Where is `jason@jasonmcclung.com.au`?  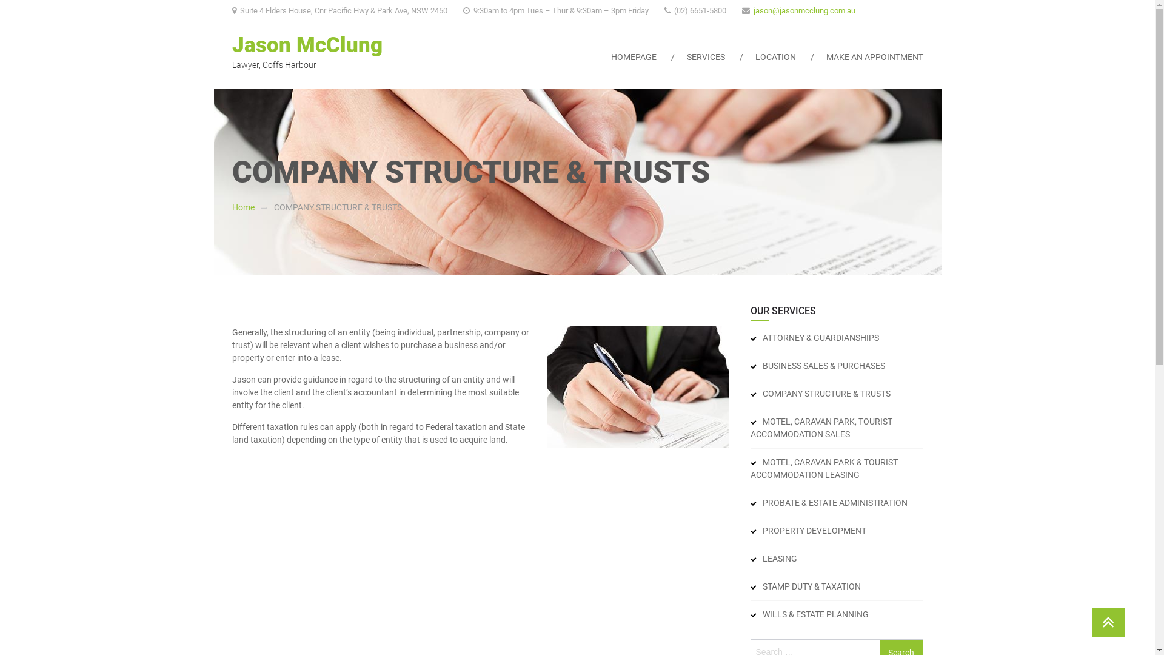
jason@jasonmcclung.com.au is located at coordinates (804, 11).